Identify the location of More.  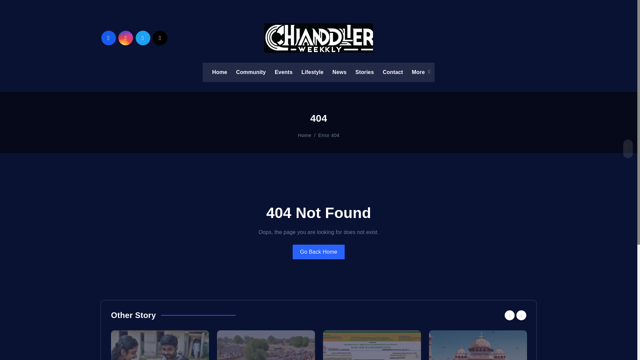
(419, 72).